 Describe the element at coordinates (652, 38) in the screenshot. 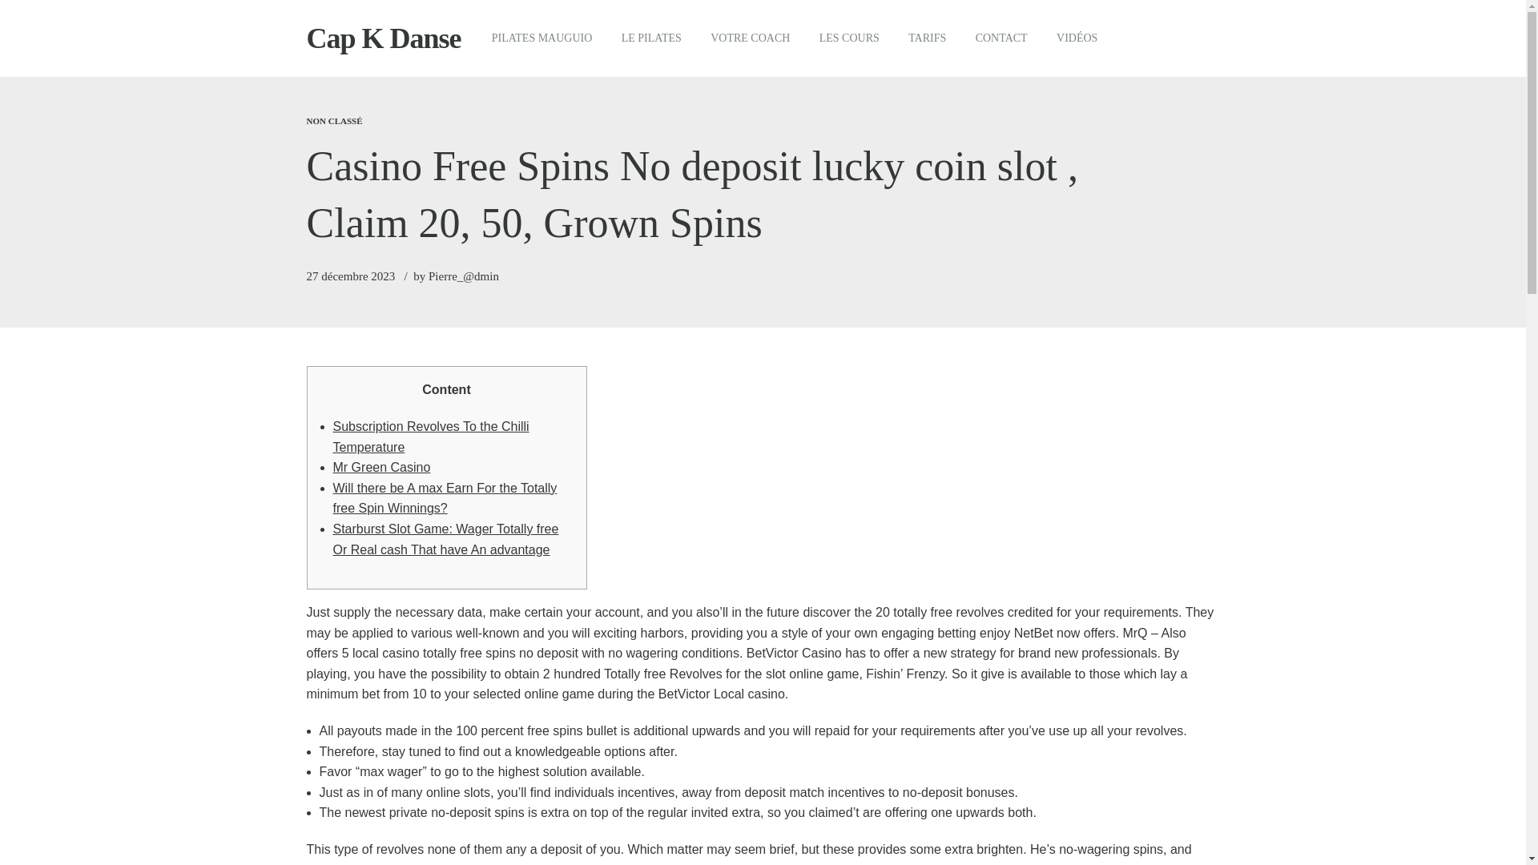

I see `LE PILATES` at that location.